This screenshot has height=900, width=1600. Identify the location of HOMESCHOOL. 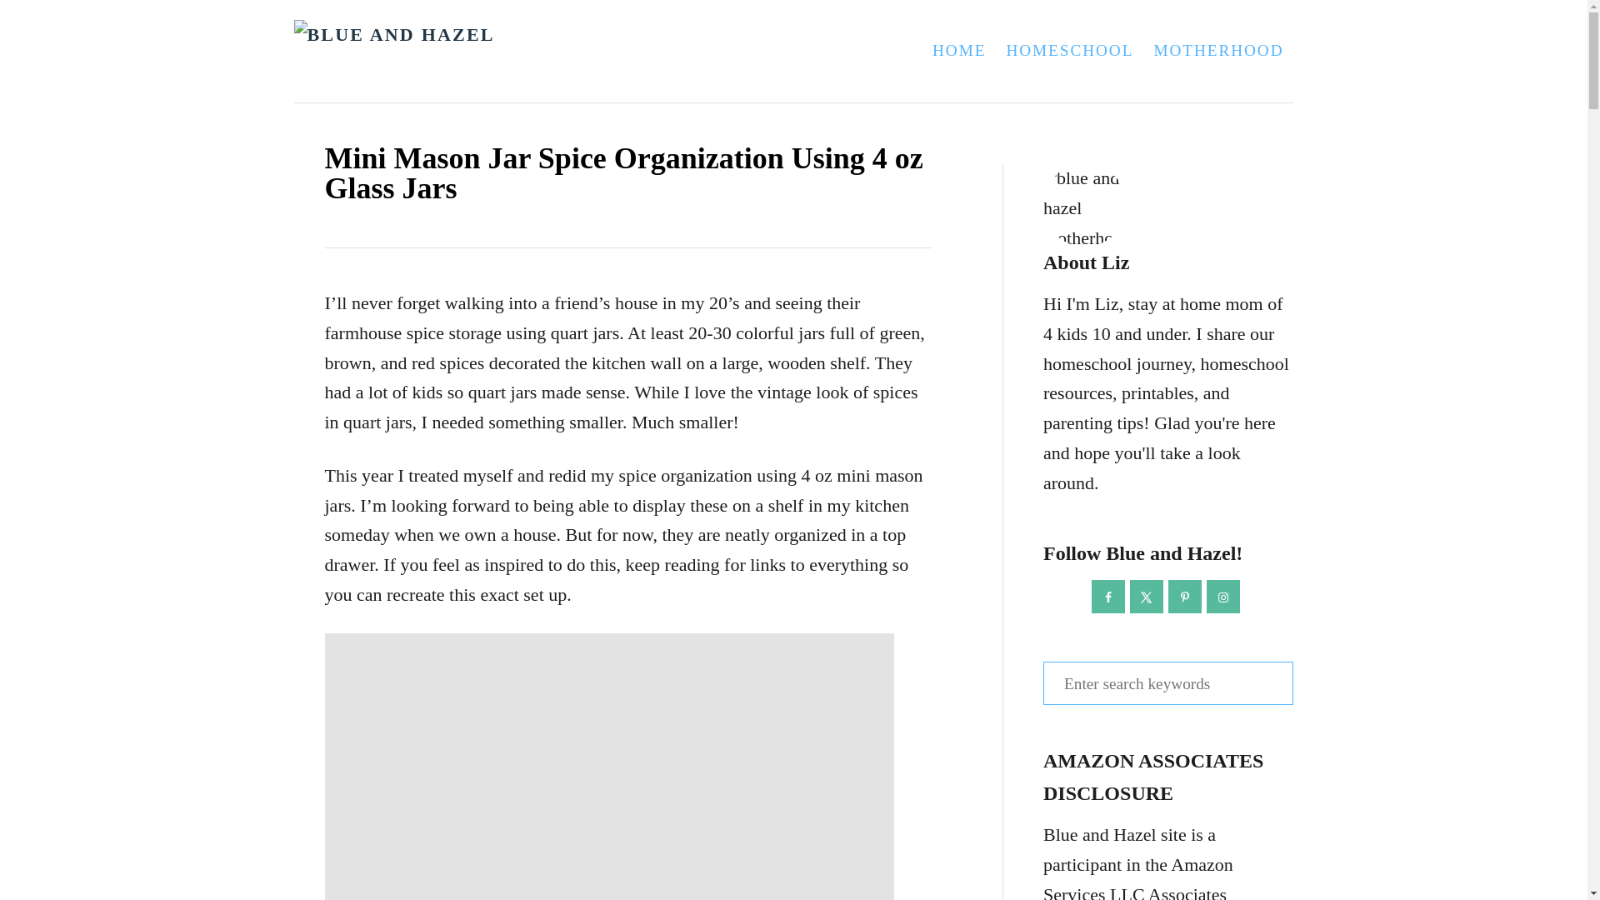
(1069, 50).